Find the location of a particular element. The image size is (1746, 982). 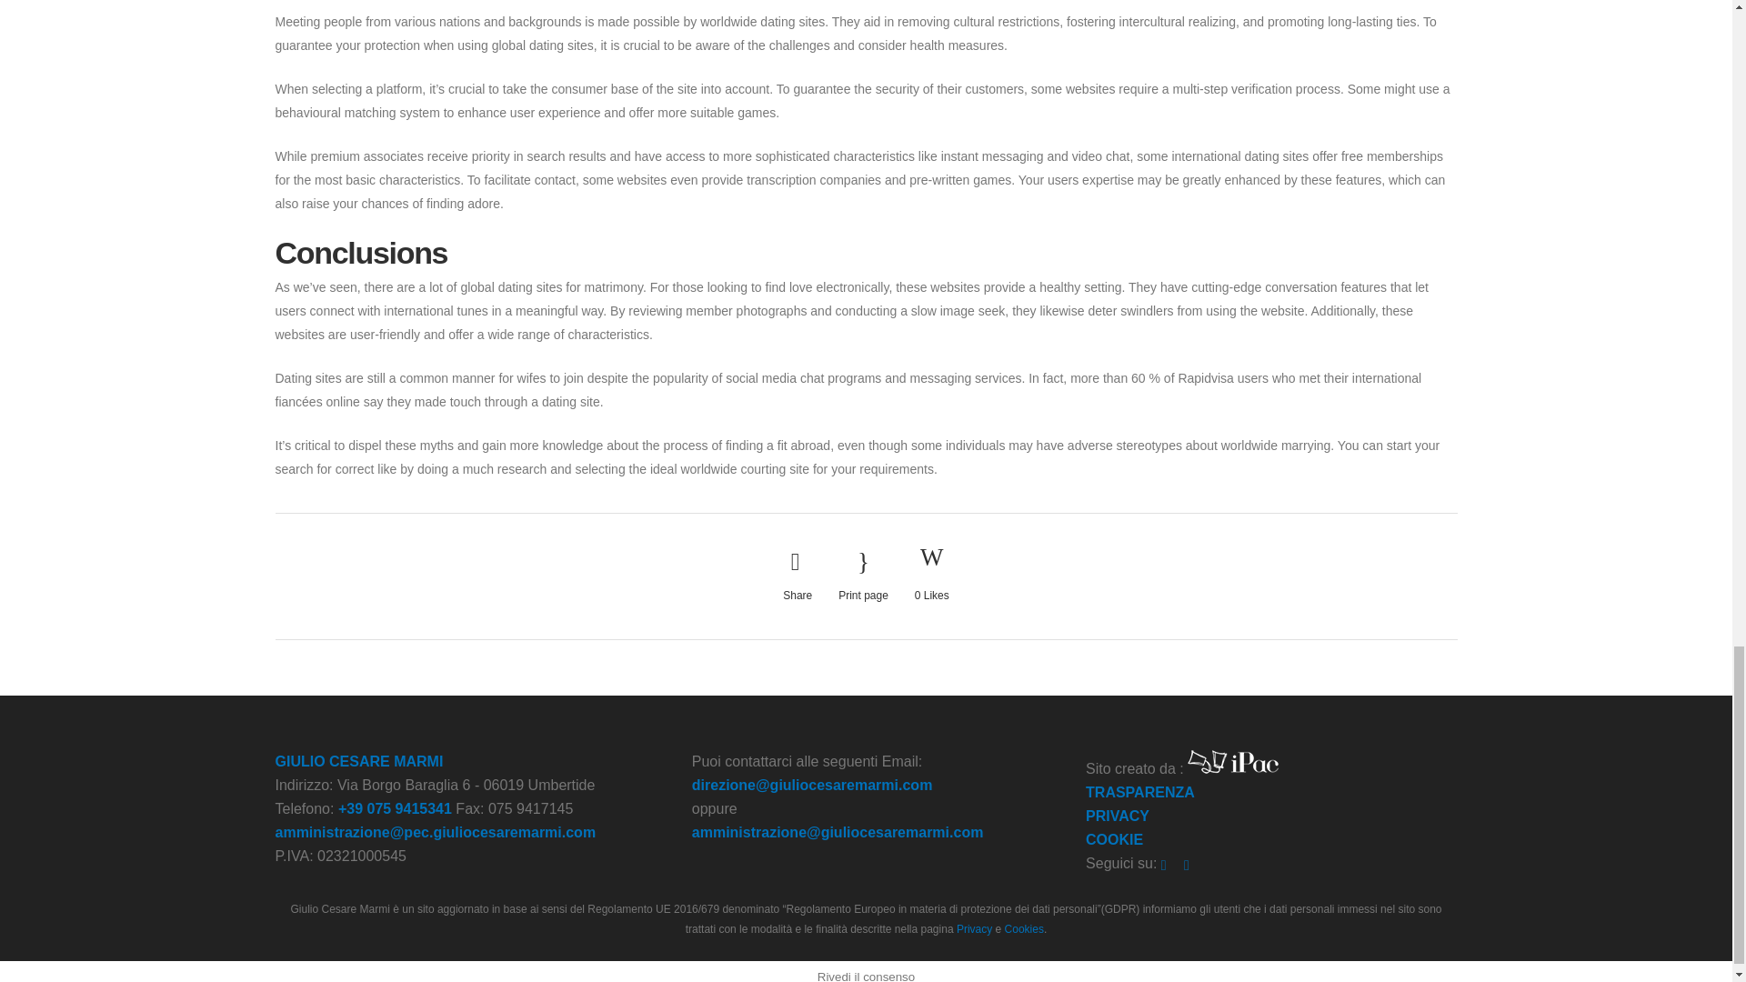

COOKIE is located at coordinates (1115, 839).